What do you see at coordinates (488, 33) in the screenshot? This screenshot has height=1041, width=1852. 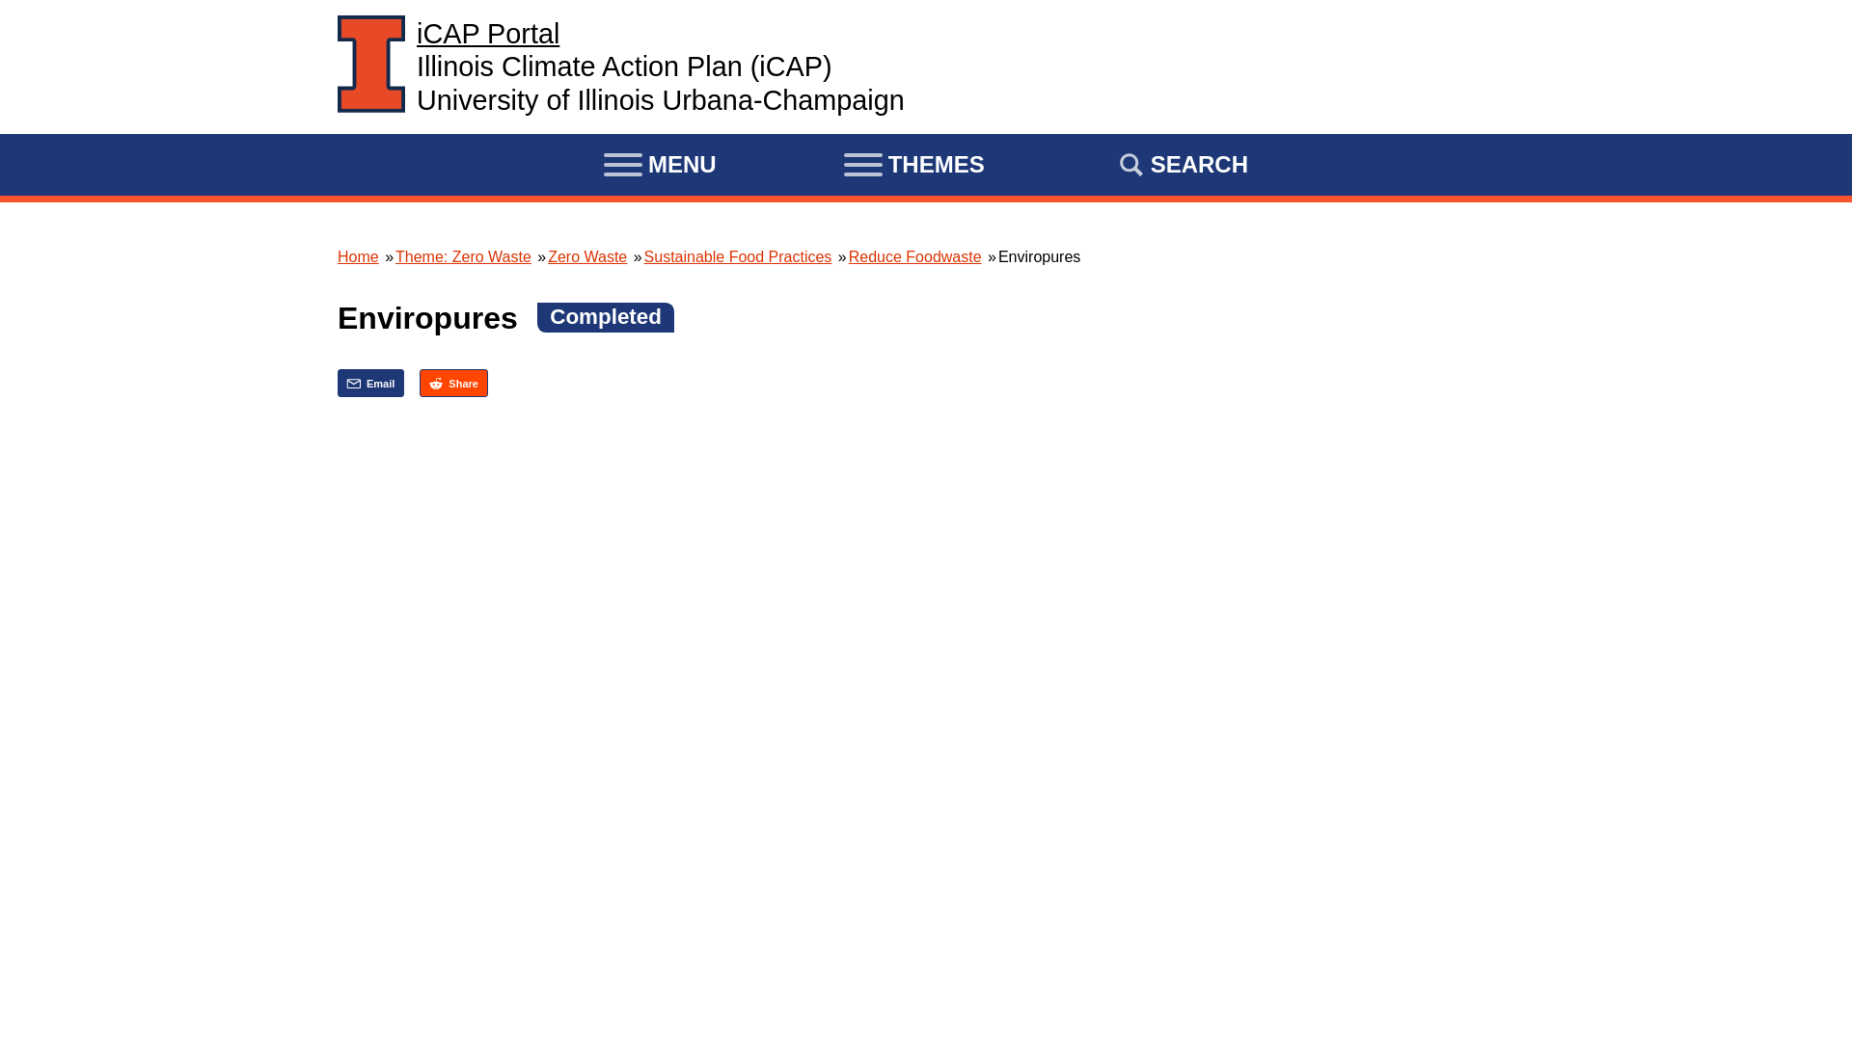 I see `Home` at bounding box center [488, 33].